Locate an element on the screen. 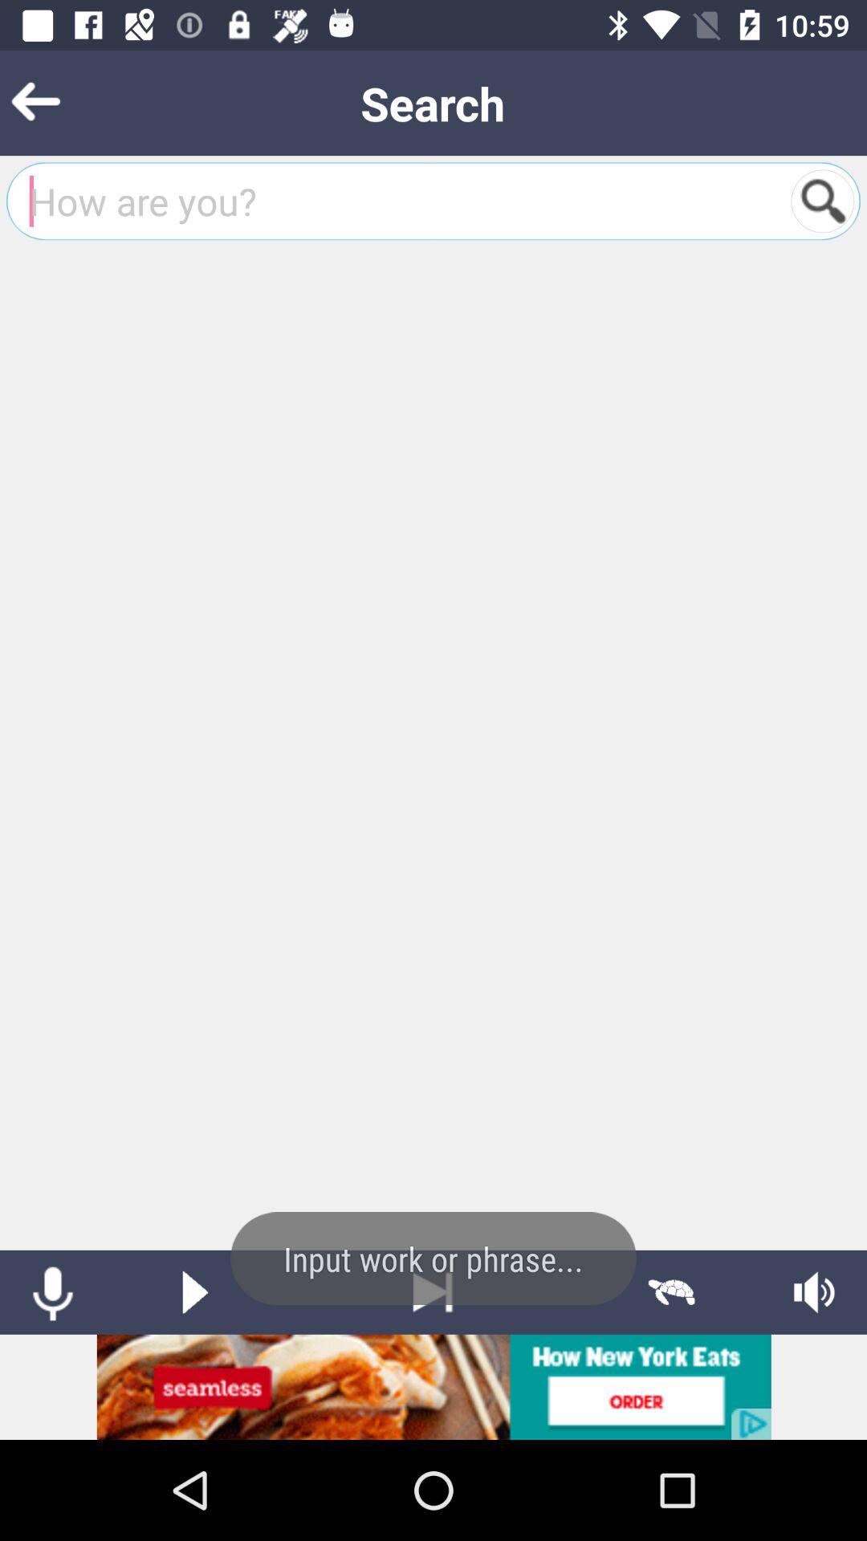 This screenshot has height=1541, width=867. add banner is located at coordinates (433, 1387).